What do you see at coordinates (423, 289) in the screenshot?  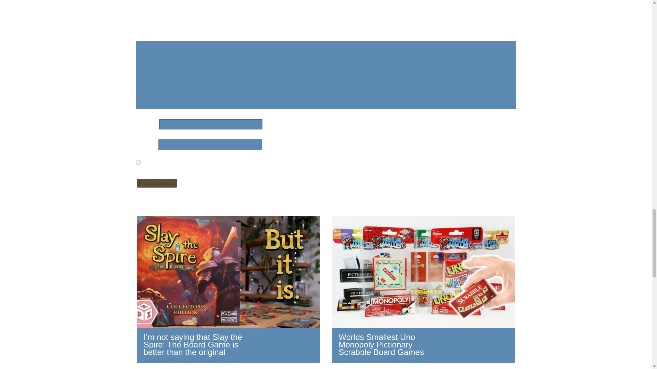 I see `Worlds Smallest Uno Monopoly Pictionary Scrabble Board Games` at bounding box center [423, 289].